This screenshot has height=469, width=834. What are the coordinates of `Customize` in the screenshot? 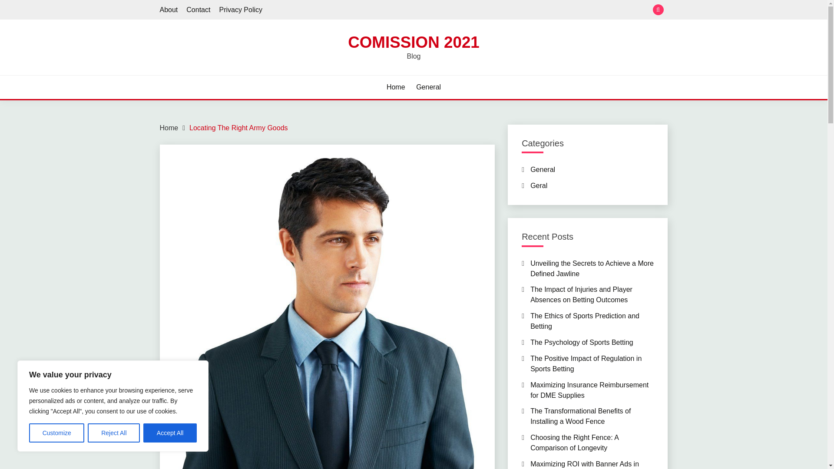 It's located at (56, 433).